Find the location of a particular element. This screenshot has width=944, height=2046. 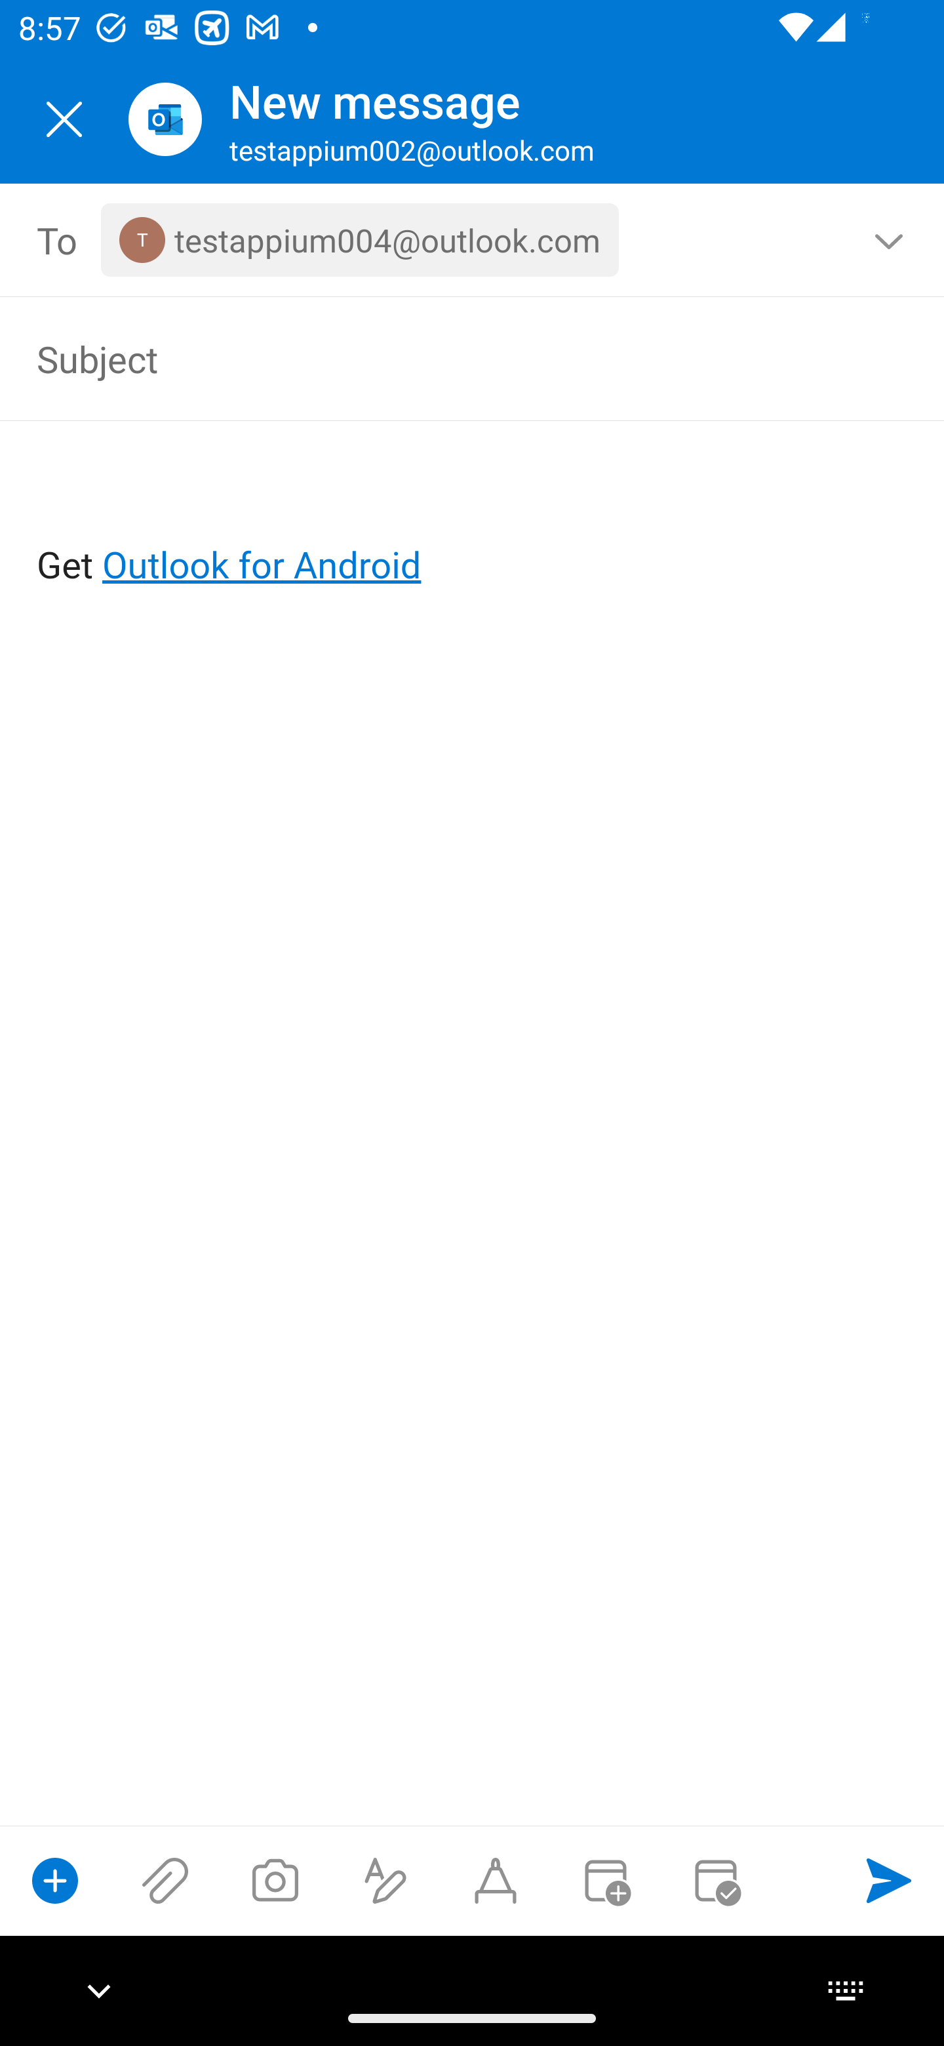

Take a photo is located at coordinates (275, 1880).